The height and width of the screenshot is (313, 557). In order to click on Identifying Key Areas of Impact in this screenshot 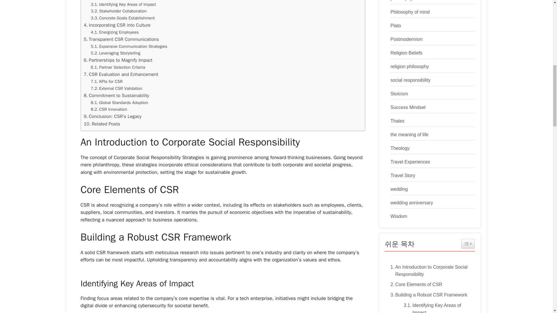, I will do `click(123, 5)`.